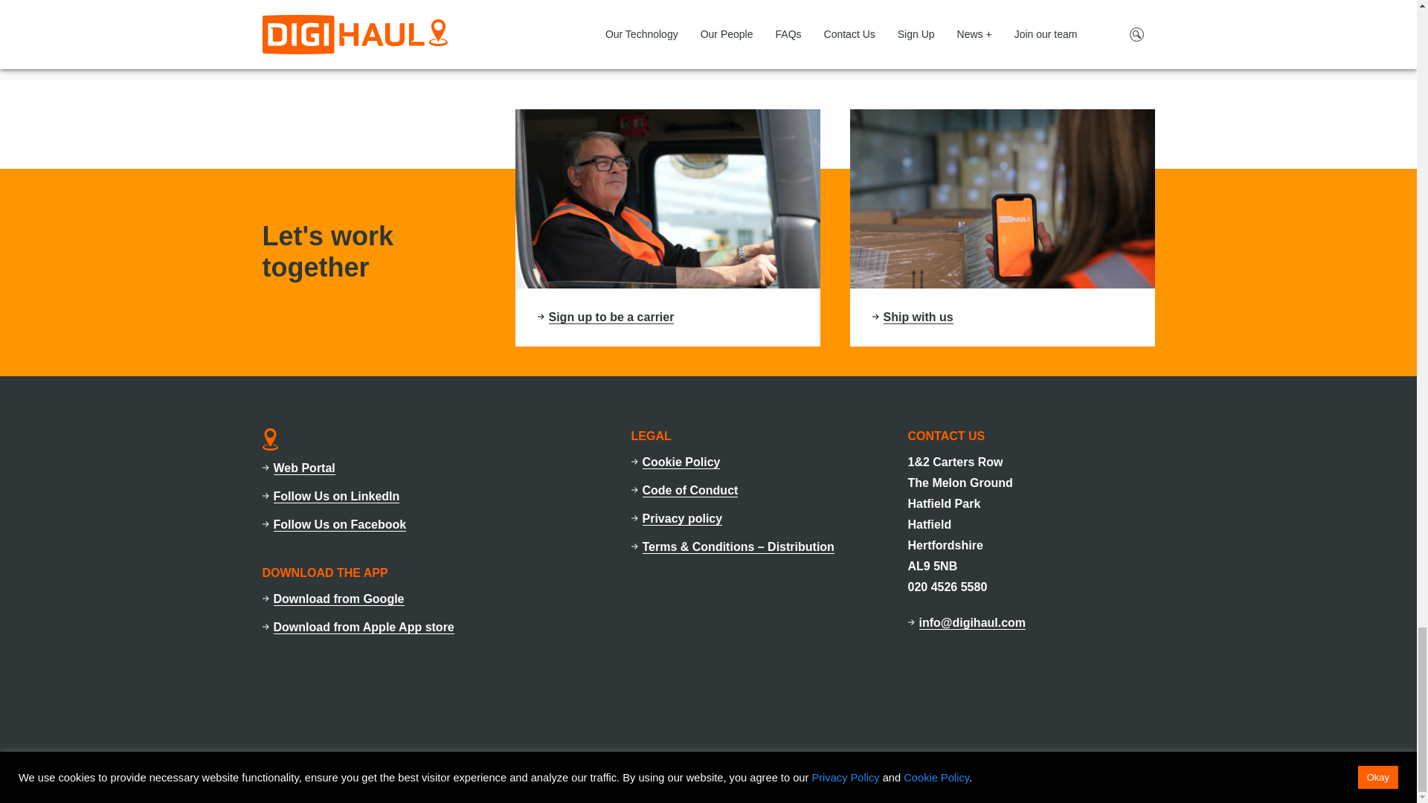 This screenshot has width=1428, height=803. What do you see at coordinates (336, 497) in the screenshot?
I see `Follow Us on LinkedIn` at bounding box center [336, 497].